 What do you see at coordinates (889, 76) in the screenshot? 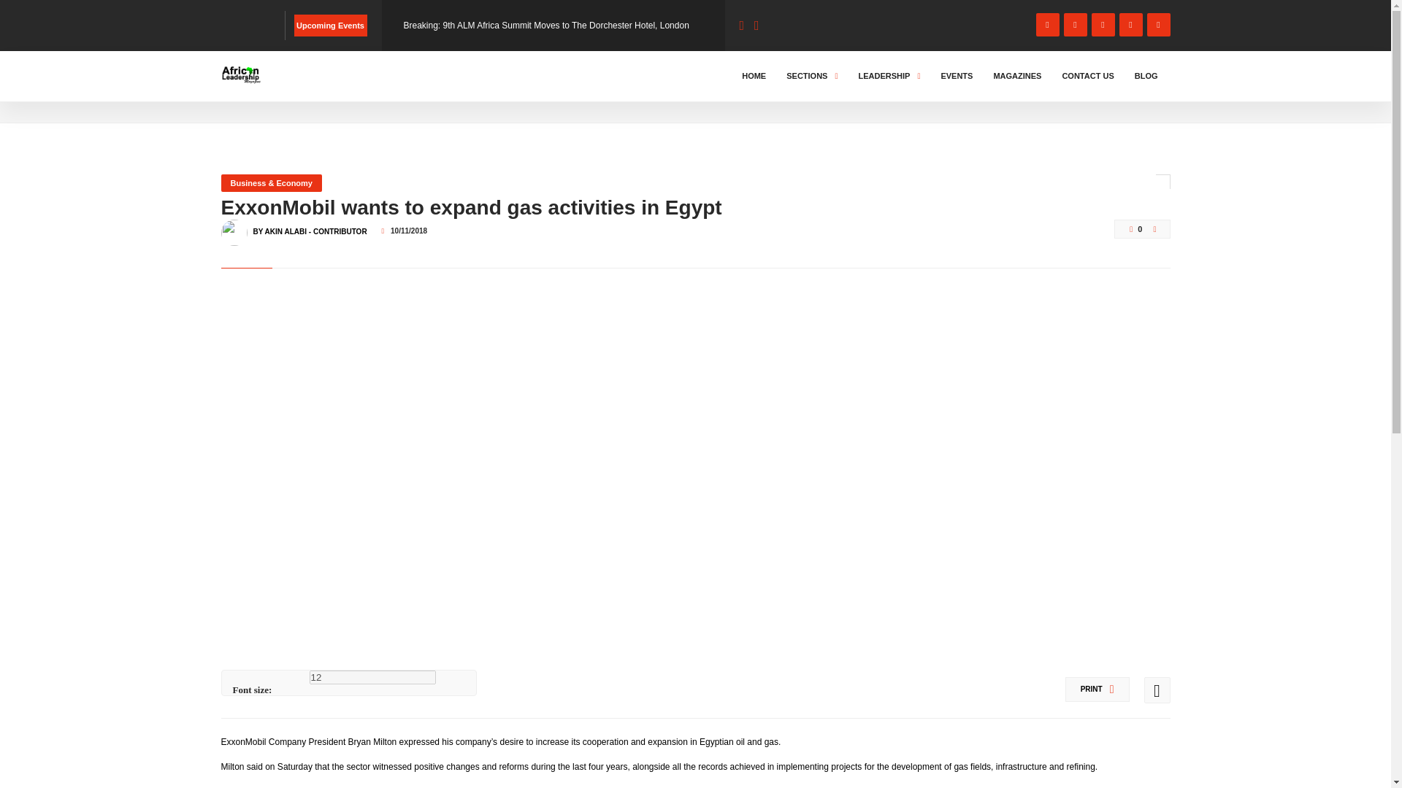
I see `LEADERSHIP` at bounding box center [889, 76].